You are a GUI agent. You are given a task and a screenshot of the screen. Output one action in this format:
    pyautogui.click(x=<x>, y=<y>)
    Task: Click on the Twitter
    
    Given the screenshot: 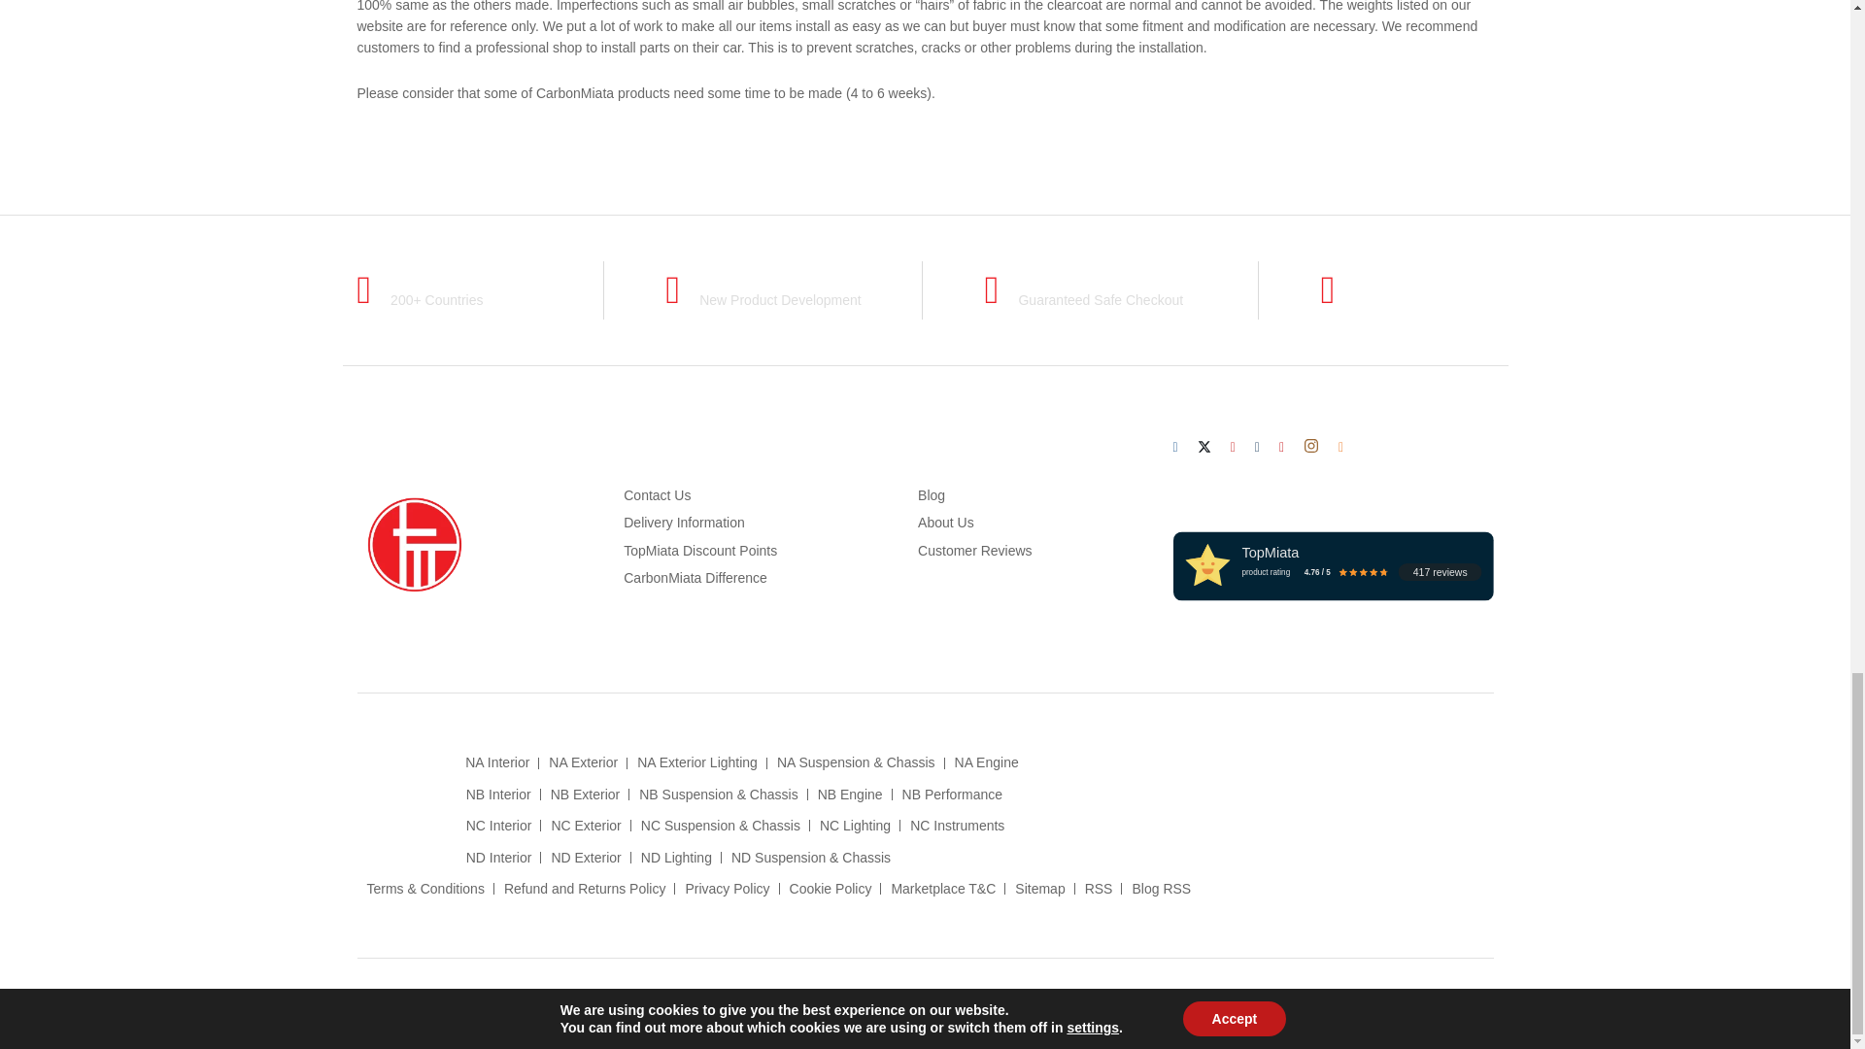 What is the action you would take?
    pyautogui.click(x=1204, y=447)
    